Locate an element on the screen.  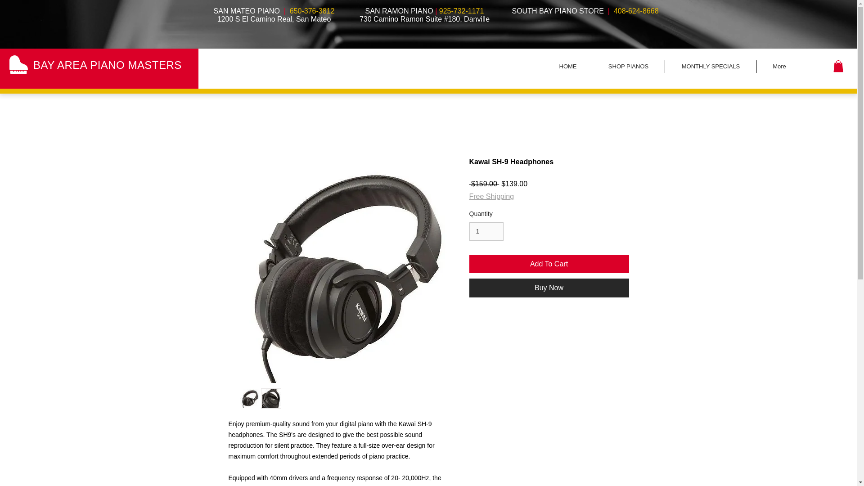
1 is located at coordinates (486, 231).